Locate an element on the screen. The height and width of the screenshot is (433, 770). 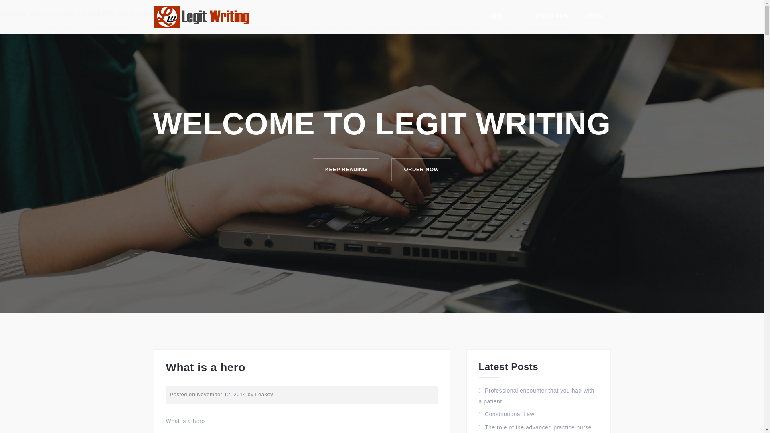
LOGIN is located at coordinates (594, 17).